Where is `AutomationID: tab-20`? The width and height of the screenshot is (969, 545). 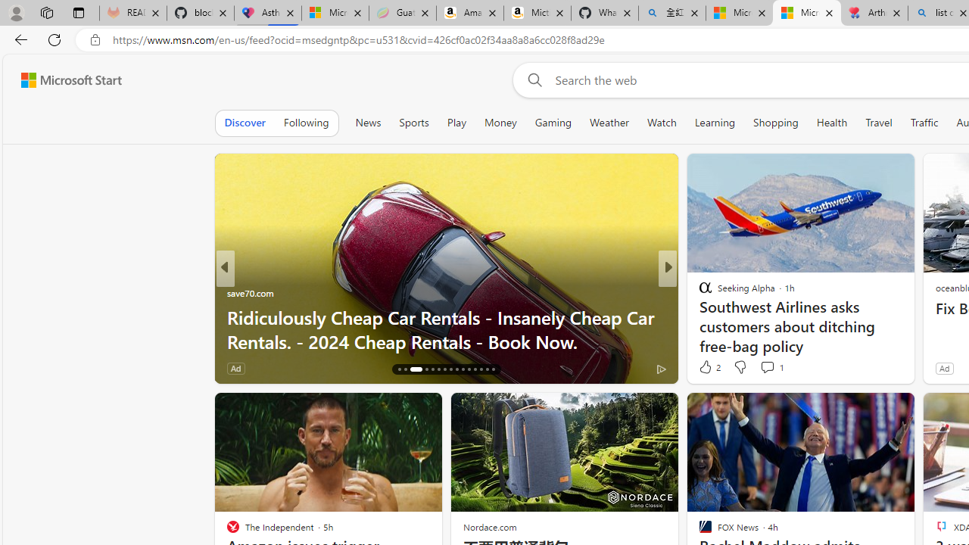 AutomationID: tab-20 is located at coordinates (433, 369).